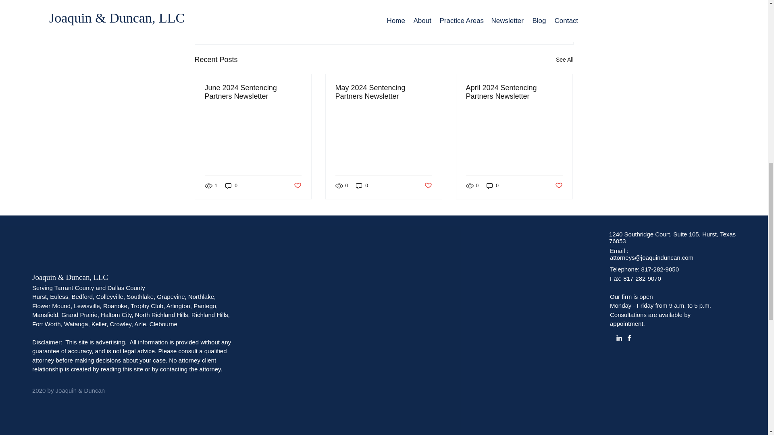  What do you see at coordinates (514, 92) in the screenshot?
I see `April 2024 Sentencing Partners Newsletter` at bounding box center [514, 92].